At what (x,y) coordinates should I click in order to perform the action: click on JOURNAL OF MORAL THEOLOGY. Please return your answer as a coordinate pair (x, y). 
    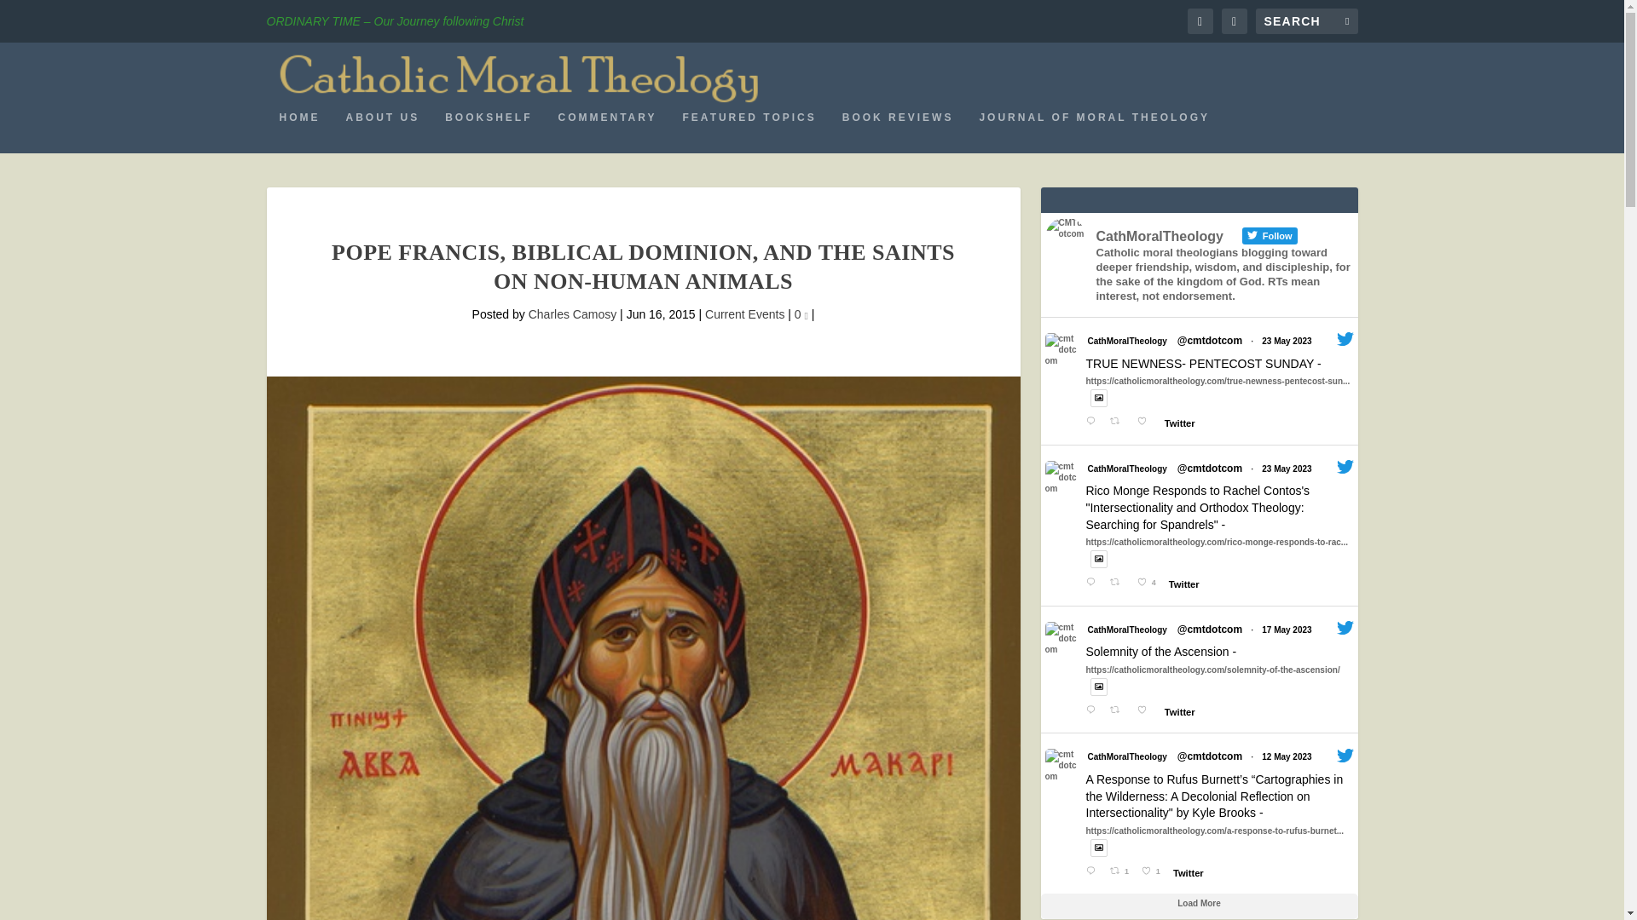
    Looking at the image, I should click on (1094, 131).